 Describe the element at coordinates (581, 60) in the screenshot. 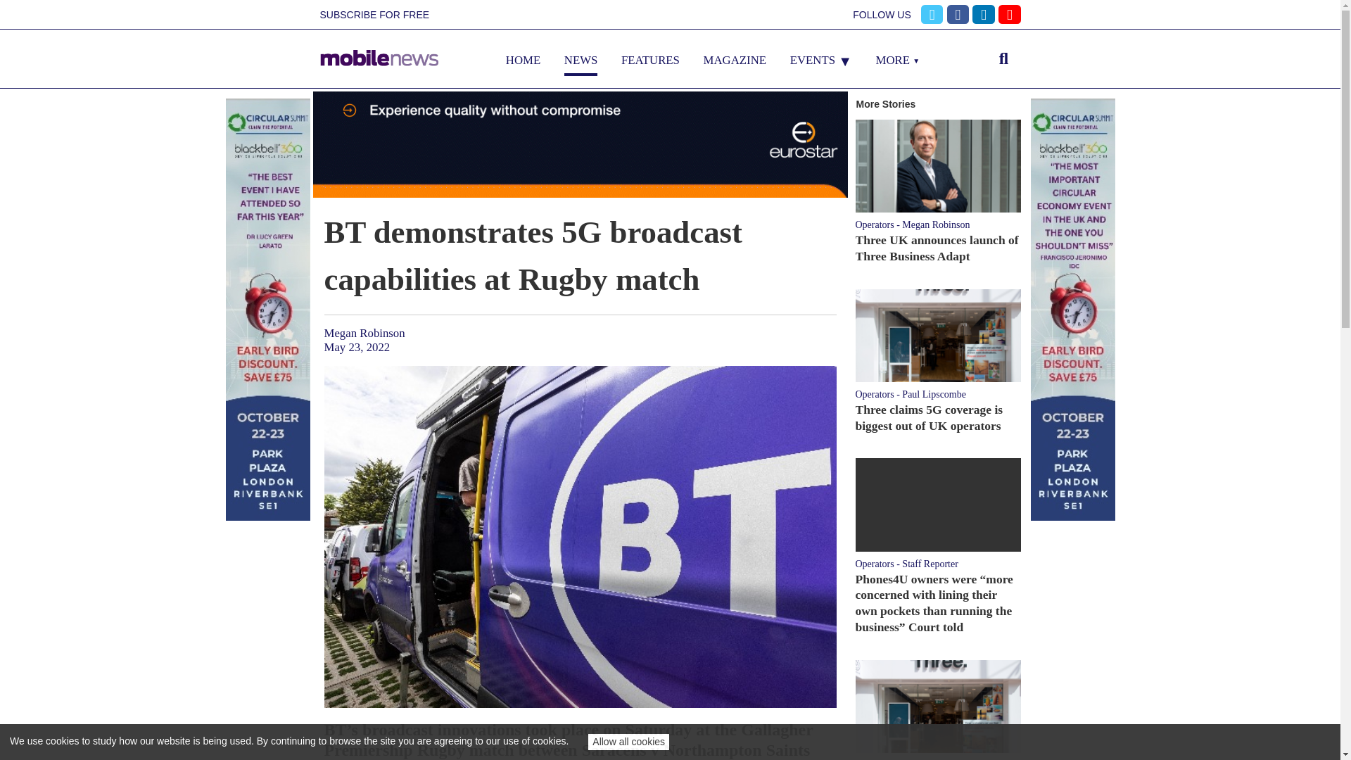

I see `NEWS` at that location.